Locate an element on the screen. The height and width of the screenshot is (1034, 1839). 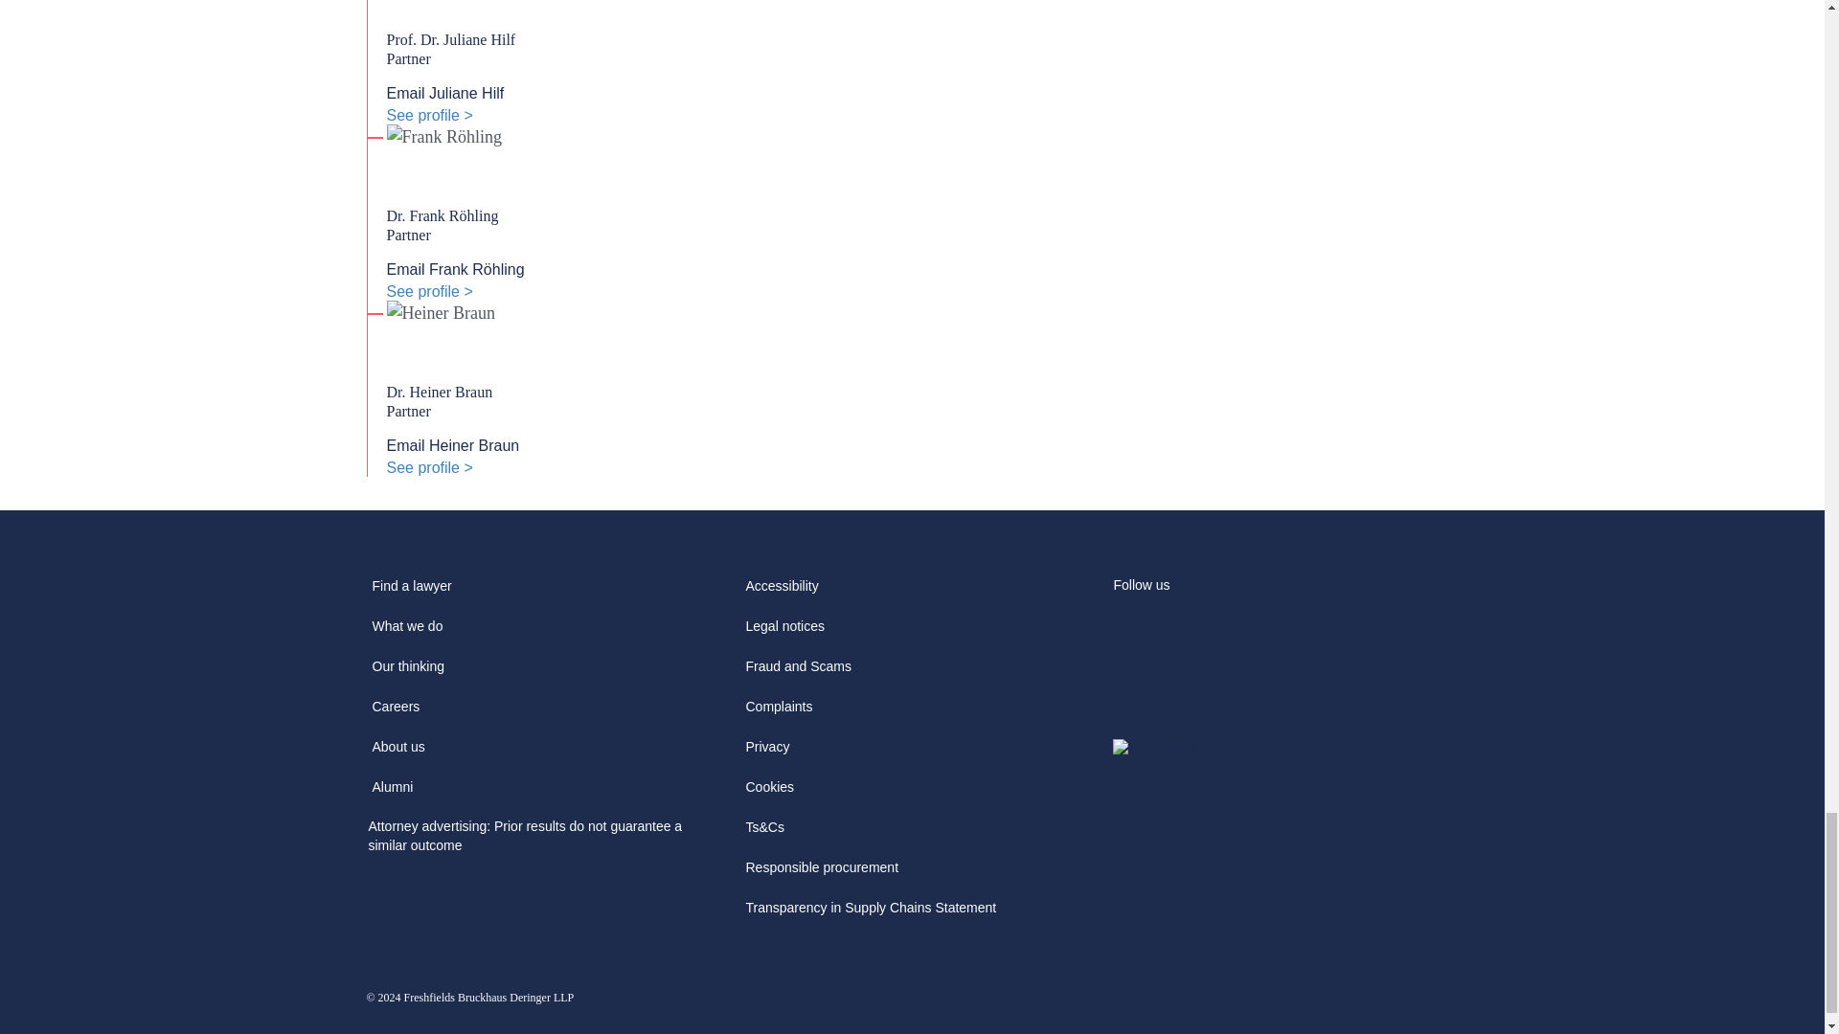
Accessibility is located at coordinates (782, 593).